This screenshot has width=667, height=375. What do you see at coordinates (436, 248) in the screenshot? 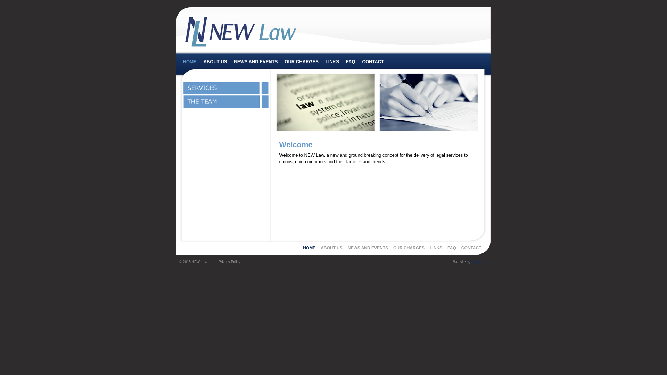
I see `LINKS` at bounding box center [436, 248].